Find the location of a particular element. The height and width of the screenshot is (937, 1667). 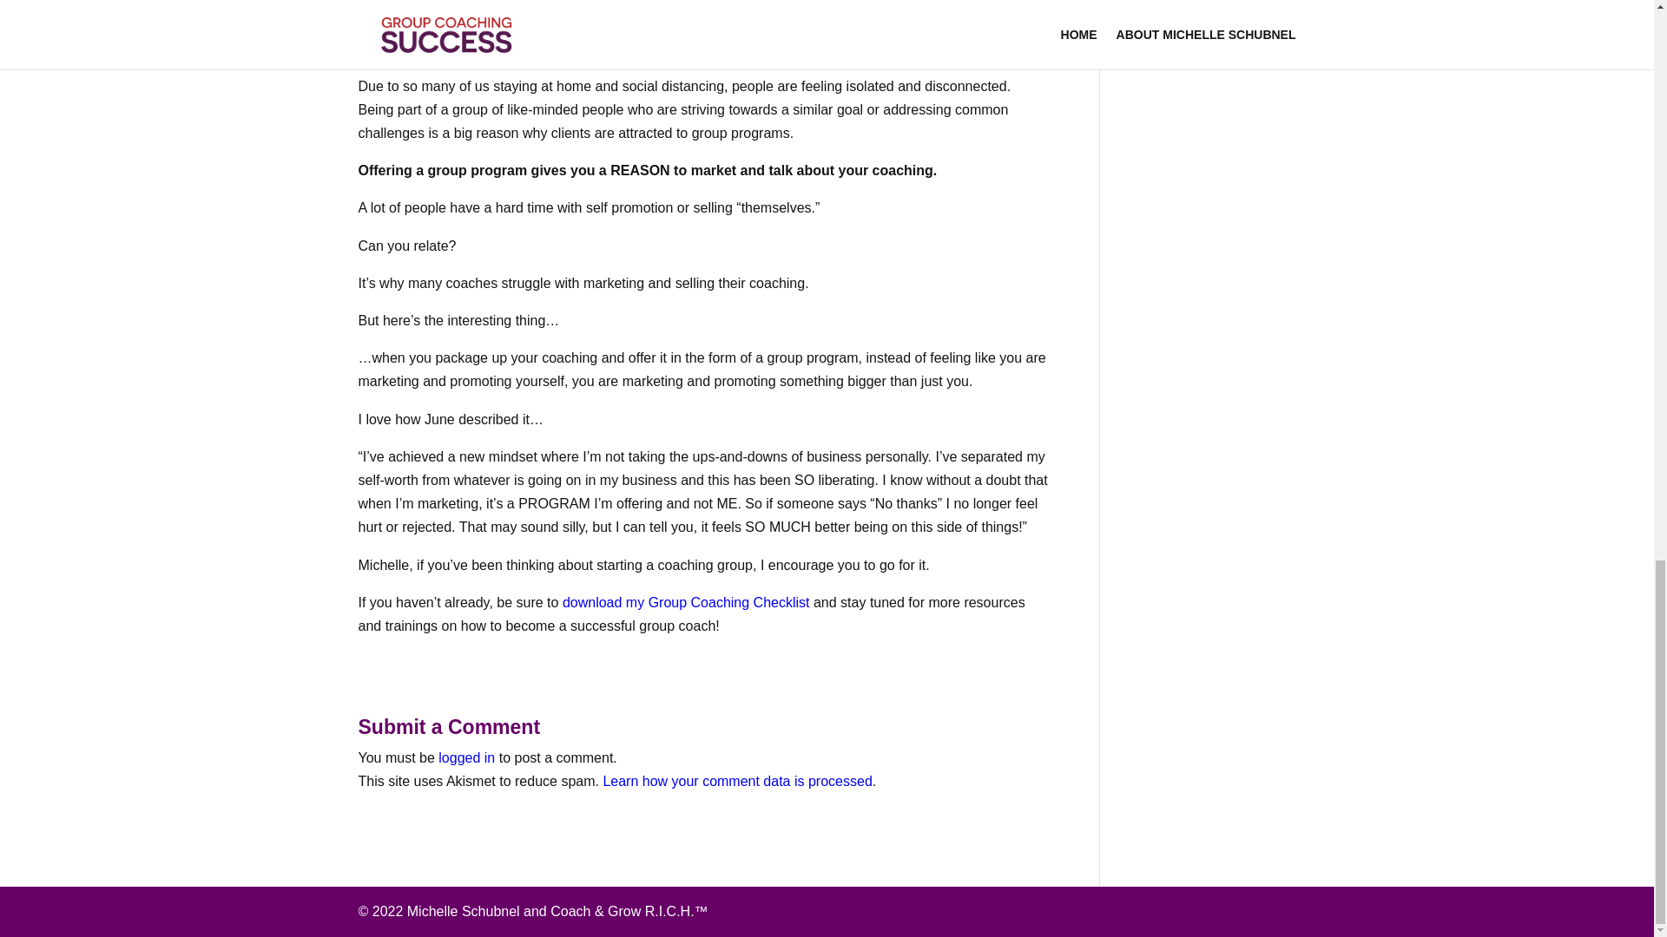

Learn how your comment data is processed is located at coordinates (736, 781).